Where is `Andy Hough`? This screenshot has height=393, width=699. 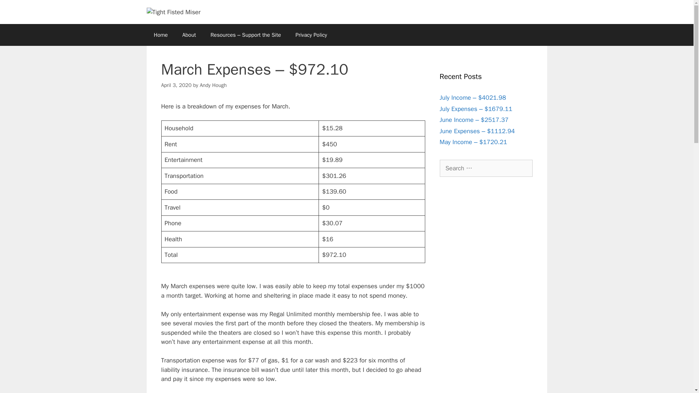 Andy Hough is located at coordinates (213, 85).